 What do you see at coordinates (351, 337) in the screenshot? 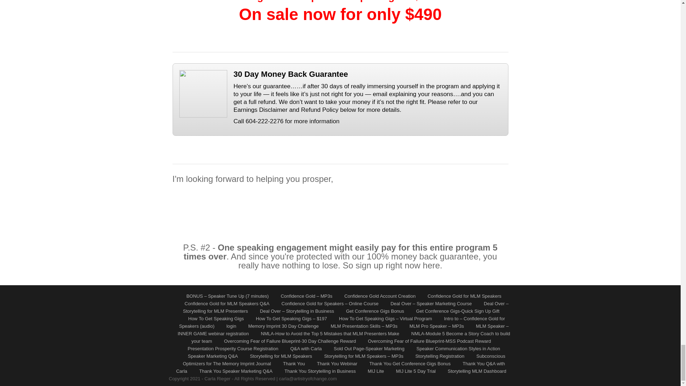
I see `NMLA-Module 5 Become a Story Coach to build your team` at bounding box center [351, 337].